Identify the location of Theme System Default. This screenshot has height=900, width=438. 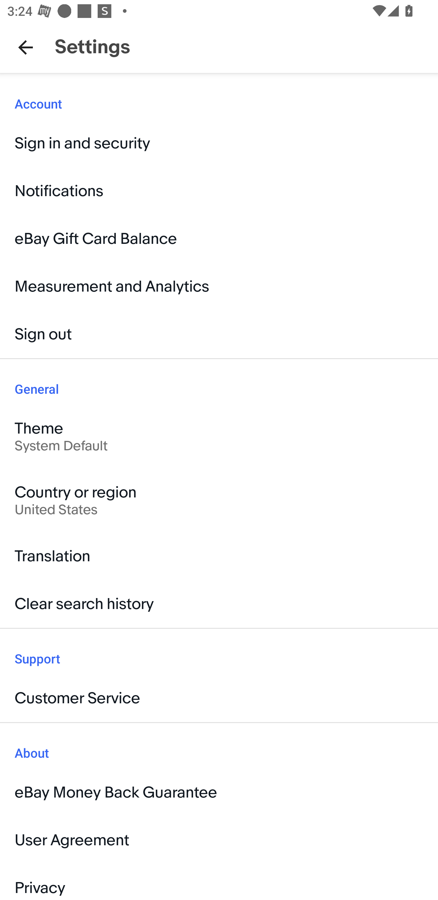
(219, 437).